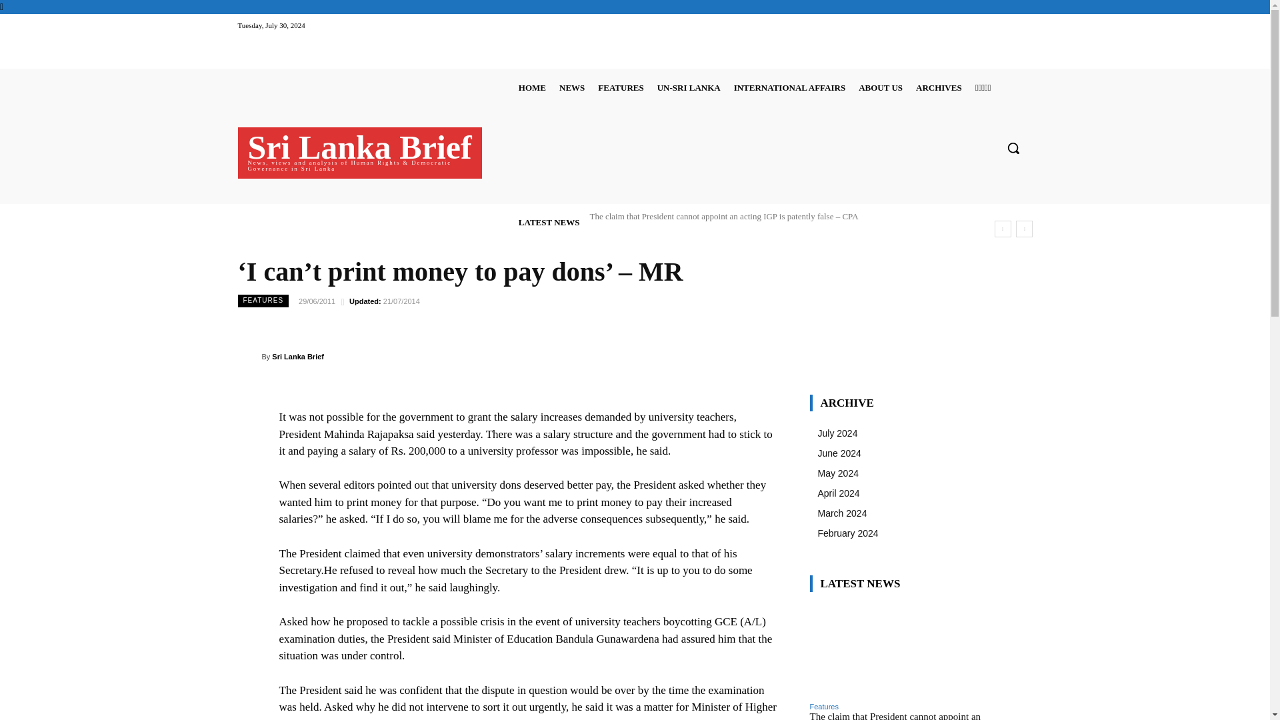 This screenshot has height=720, width=1280. What do you see at coordinates (249, 356) in the screenshot?
I see `Sri Lanka Brief` at bounding box center [249, 356].